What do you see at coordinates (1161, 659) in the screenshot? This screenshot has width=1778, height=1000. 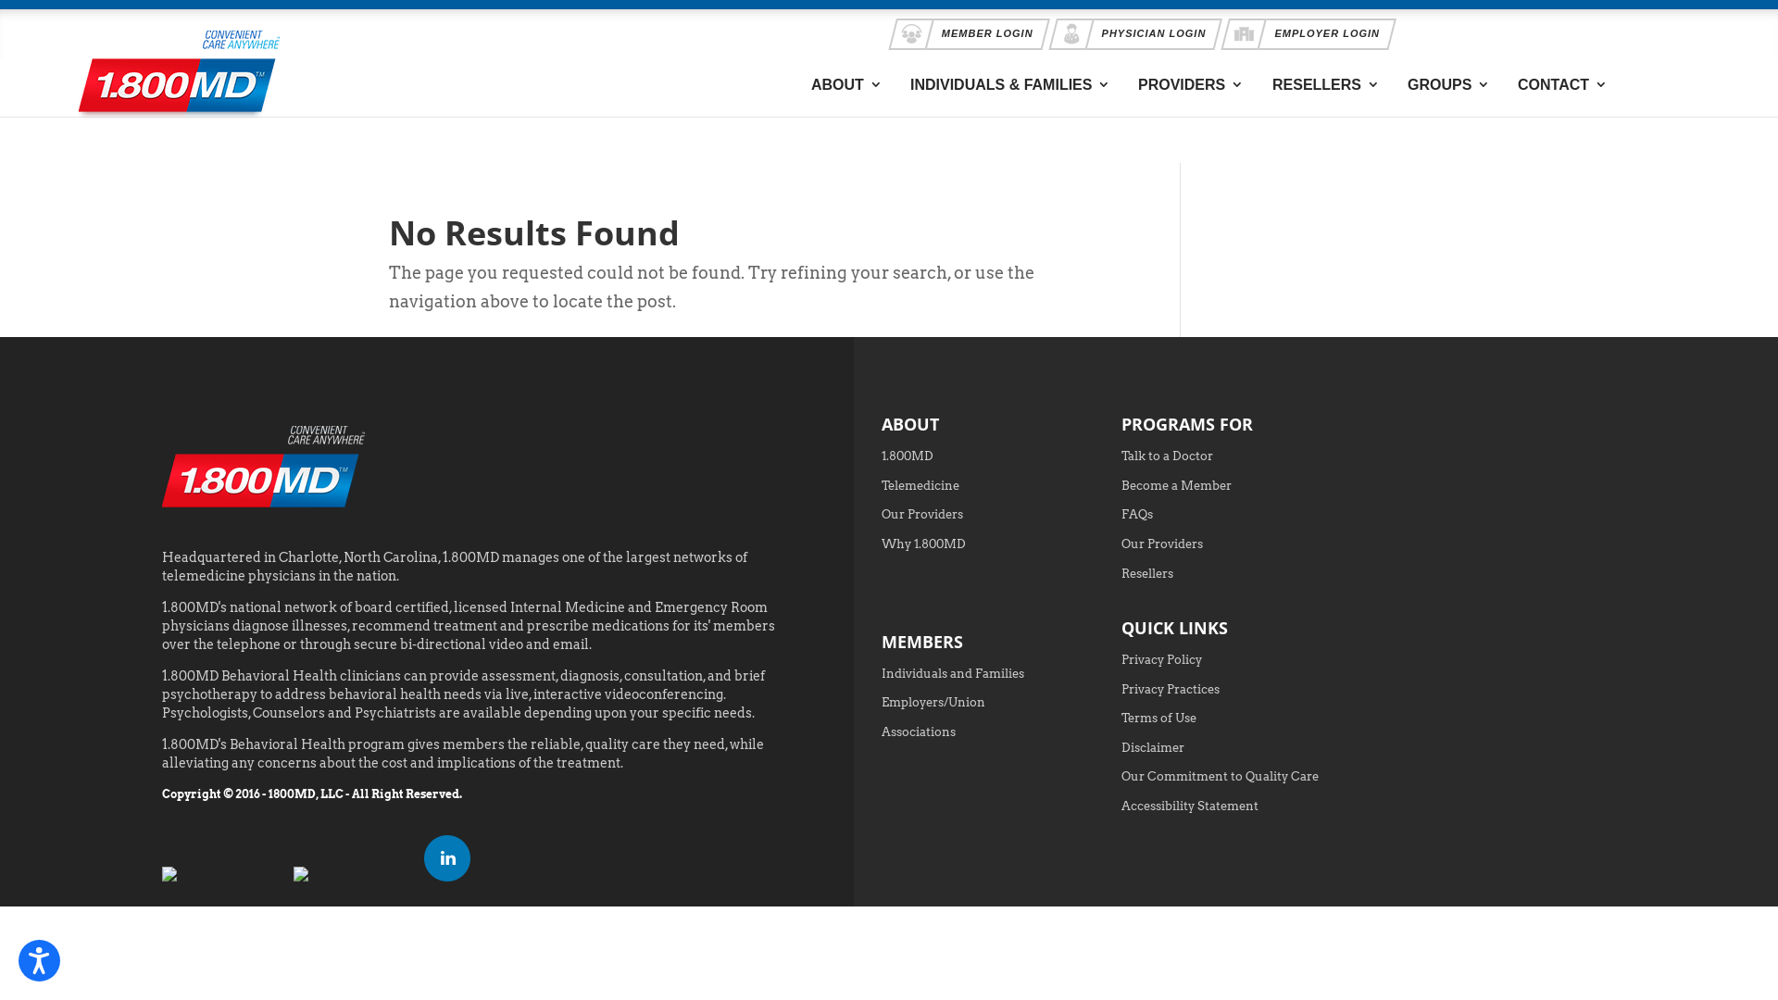 I see `Privacy Policy` at bounding box center [1161, 659].